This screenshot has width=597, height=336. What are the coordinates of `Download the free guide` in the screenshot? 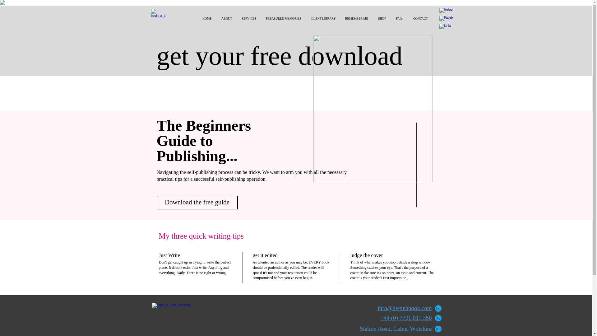 It's located at (197, 202).